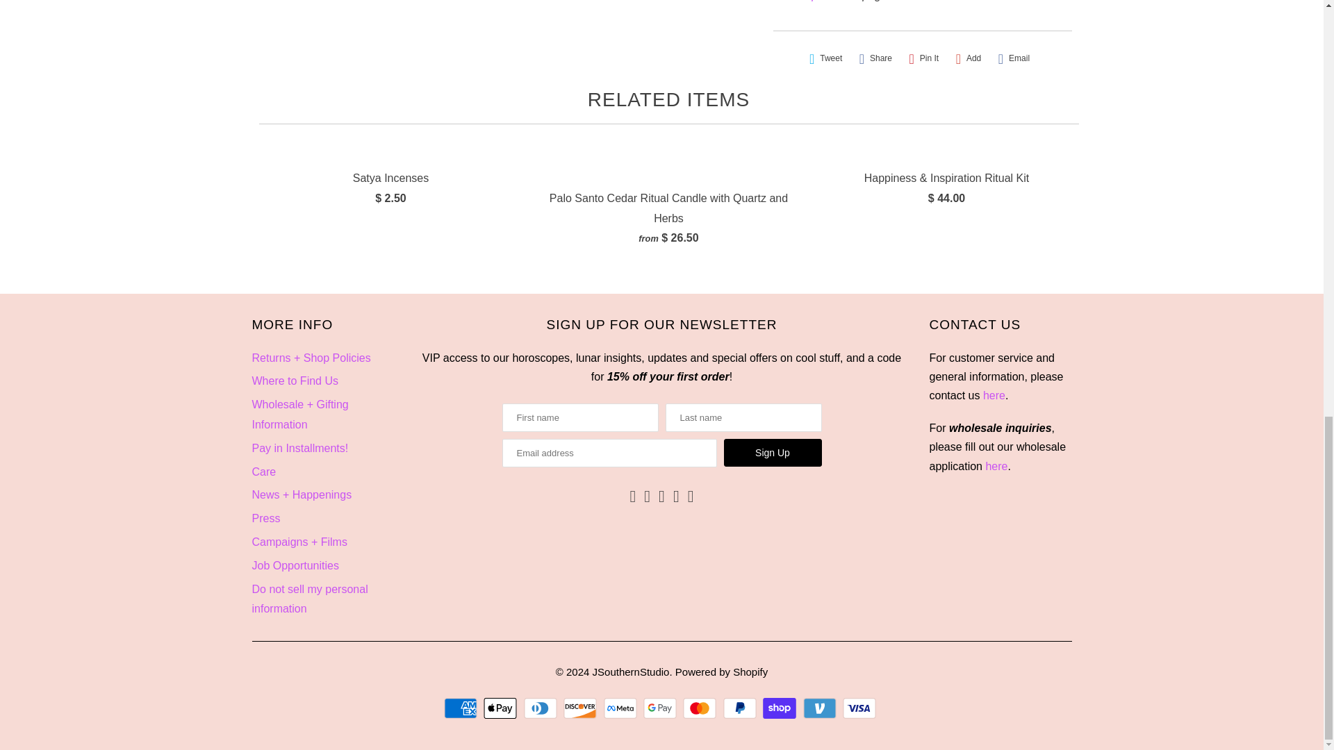 The height and width of the screenshot is (750, 1334). Describe the element at coordinates (825, 1) in the screenshot. I see `Shop Policies` at that location.